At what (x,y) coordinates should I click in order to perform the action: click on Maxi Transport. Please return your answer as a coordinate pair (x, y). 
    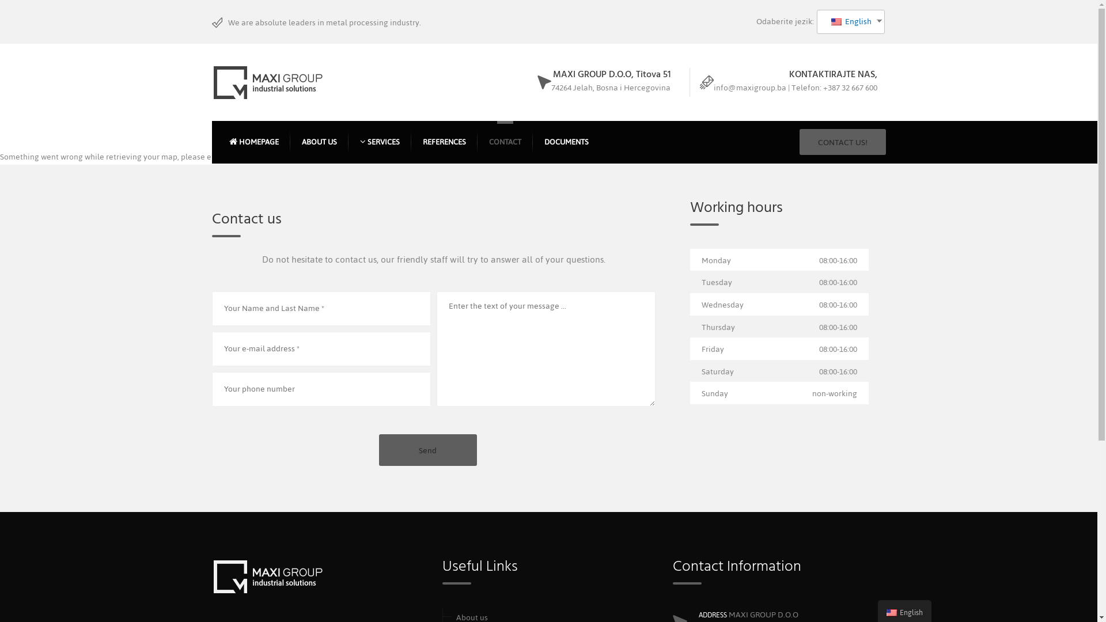
    Looking at the image, I should click on (486, 248).